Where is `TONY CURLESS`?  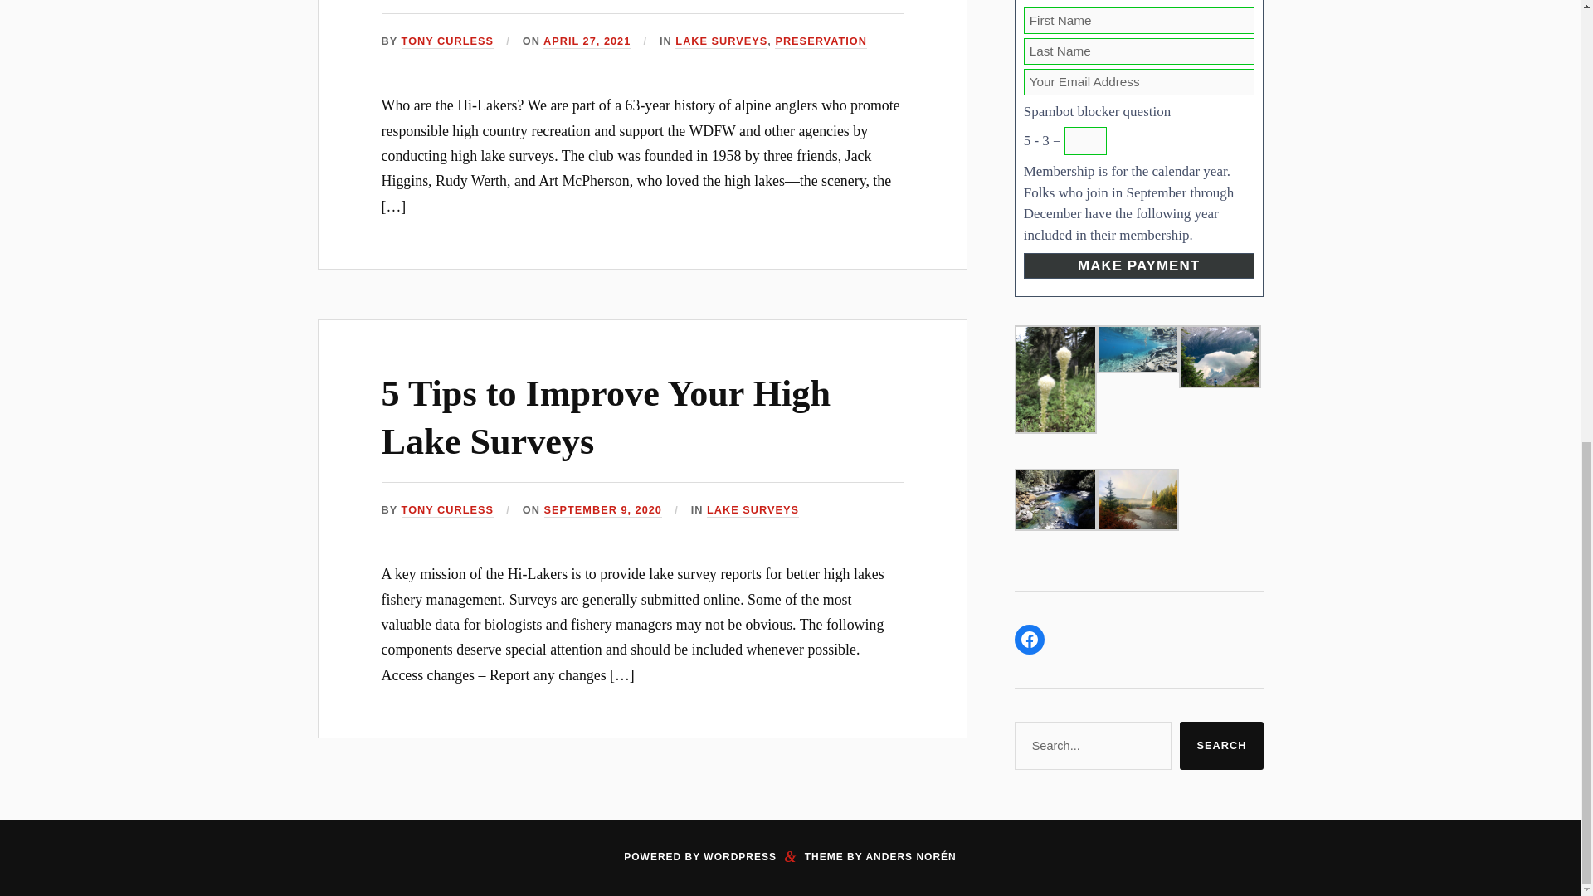
TONY CURLESS is located at coordinates (447, 41).